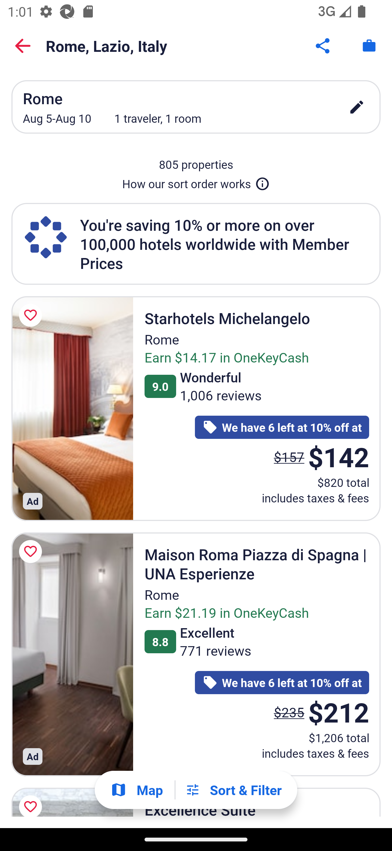  I want to click on $235 The price was $235, so click(289, 712).